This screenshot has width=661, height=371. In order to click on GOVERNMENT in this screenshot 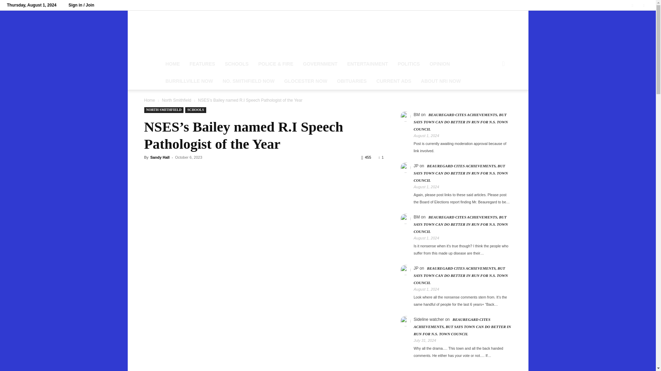, I will do `click(320, 64)`.